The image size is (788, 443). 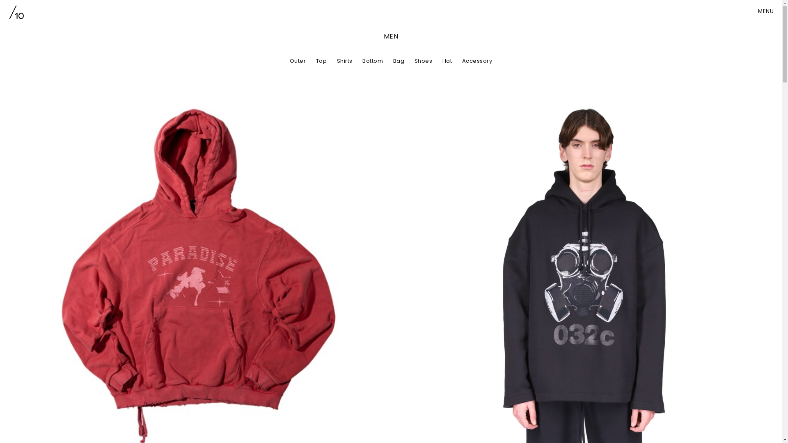 I want to click on Outer, so click(x=298, y=61).